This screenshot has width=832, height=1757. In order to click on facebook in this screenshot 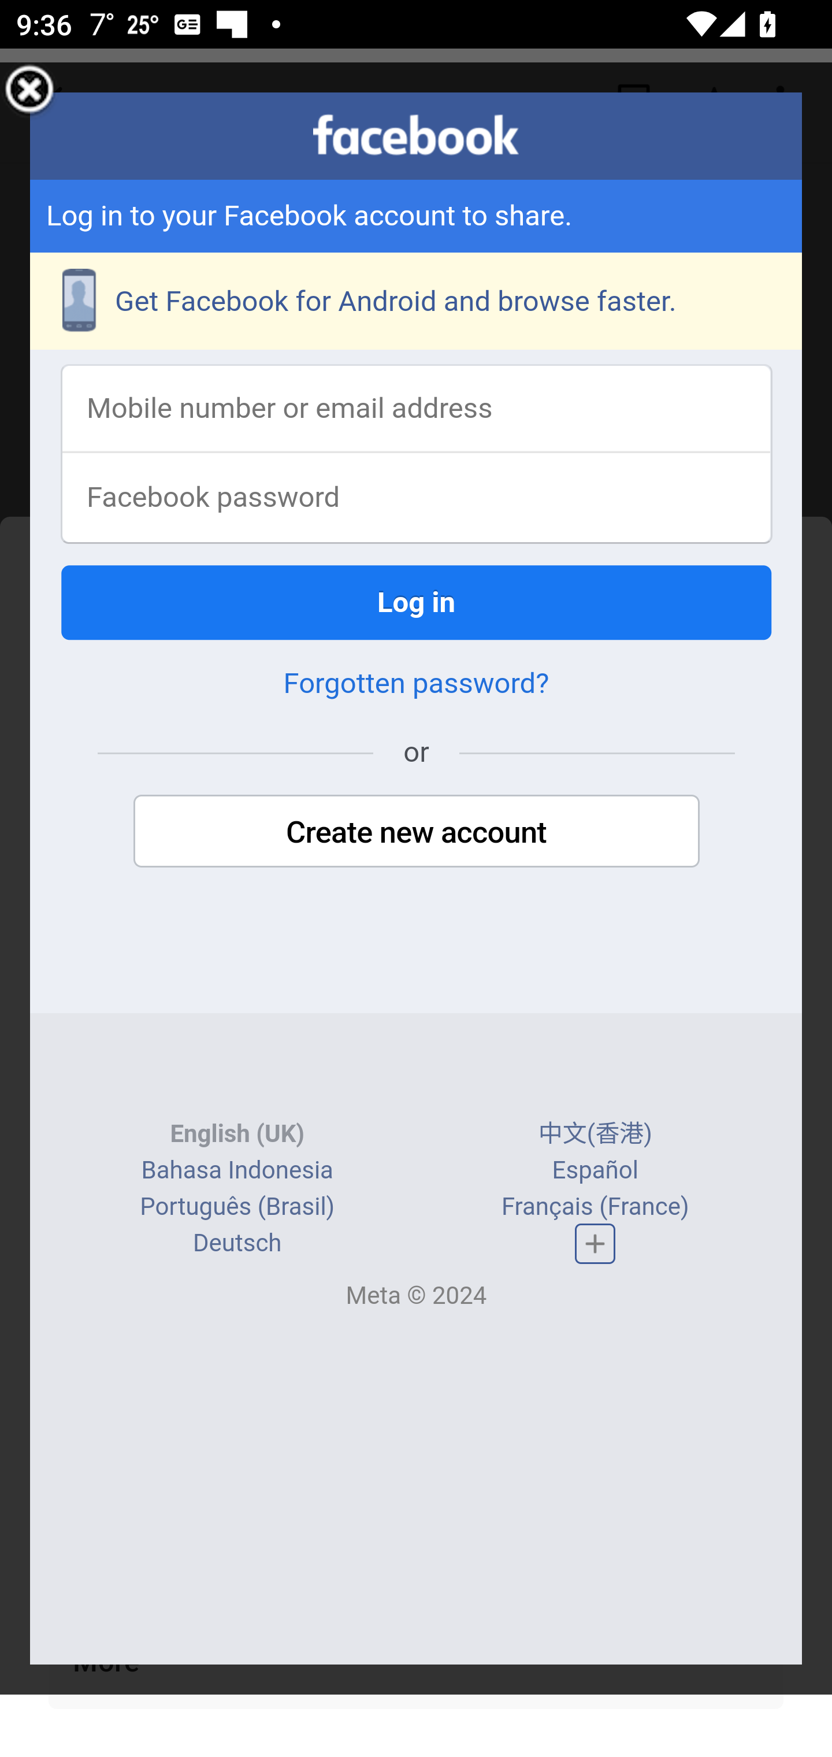, I will do `click(417, 136)`.